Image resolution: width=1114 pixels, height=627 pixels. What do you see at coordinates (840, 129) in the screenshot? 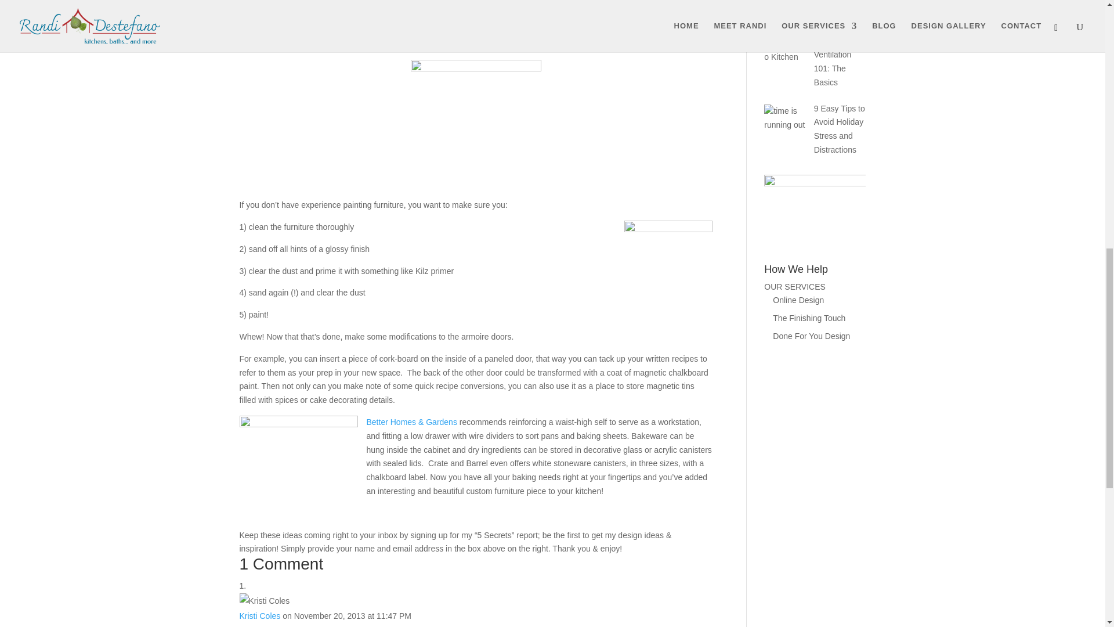
I see `9 Easy Tips to Avoid Holiday Stress and Distractions` at bounding box center [840, 129].